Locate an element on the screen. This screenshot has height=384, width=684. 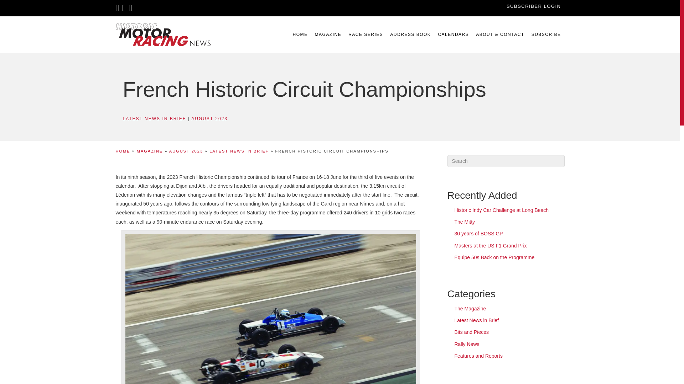
Historic Indy Car Challenge at Long Beach is located at coordinates (502, 210).